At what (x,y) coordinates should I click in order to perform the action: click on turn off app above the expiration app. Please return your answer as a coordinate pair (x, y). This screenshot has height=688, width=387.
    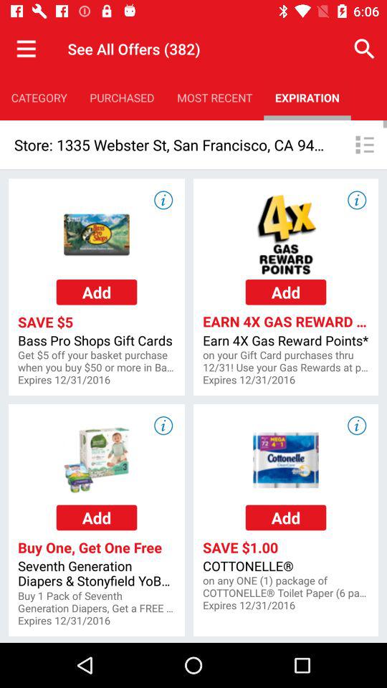
    Looking at the image, I should click on (364, 49).